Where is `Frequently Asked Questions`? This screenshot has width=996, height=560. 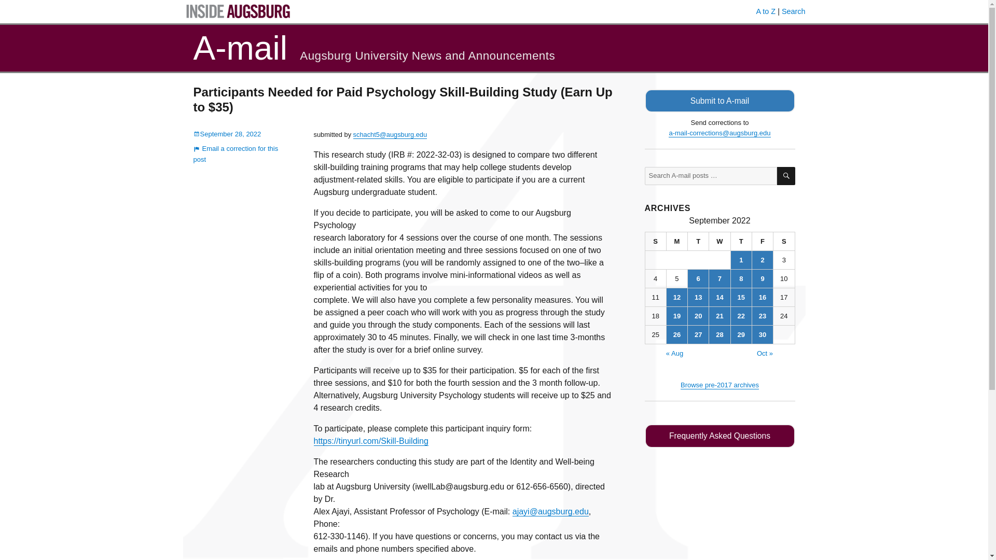
Frequently Asked Questions is located at coordinates (720, 436).